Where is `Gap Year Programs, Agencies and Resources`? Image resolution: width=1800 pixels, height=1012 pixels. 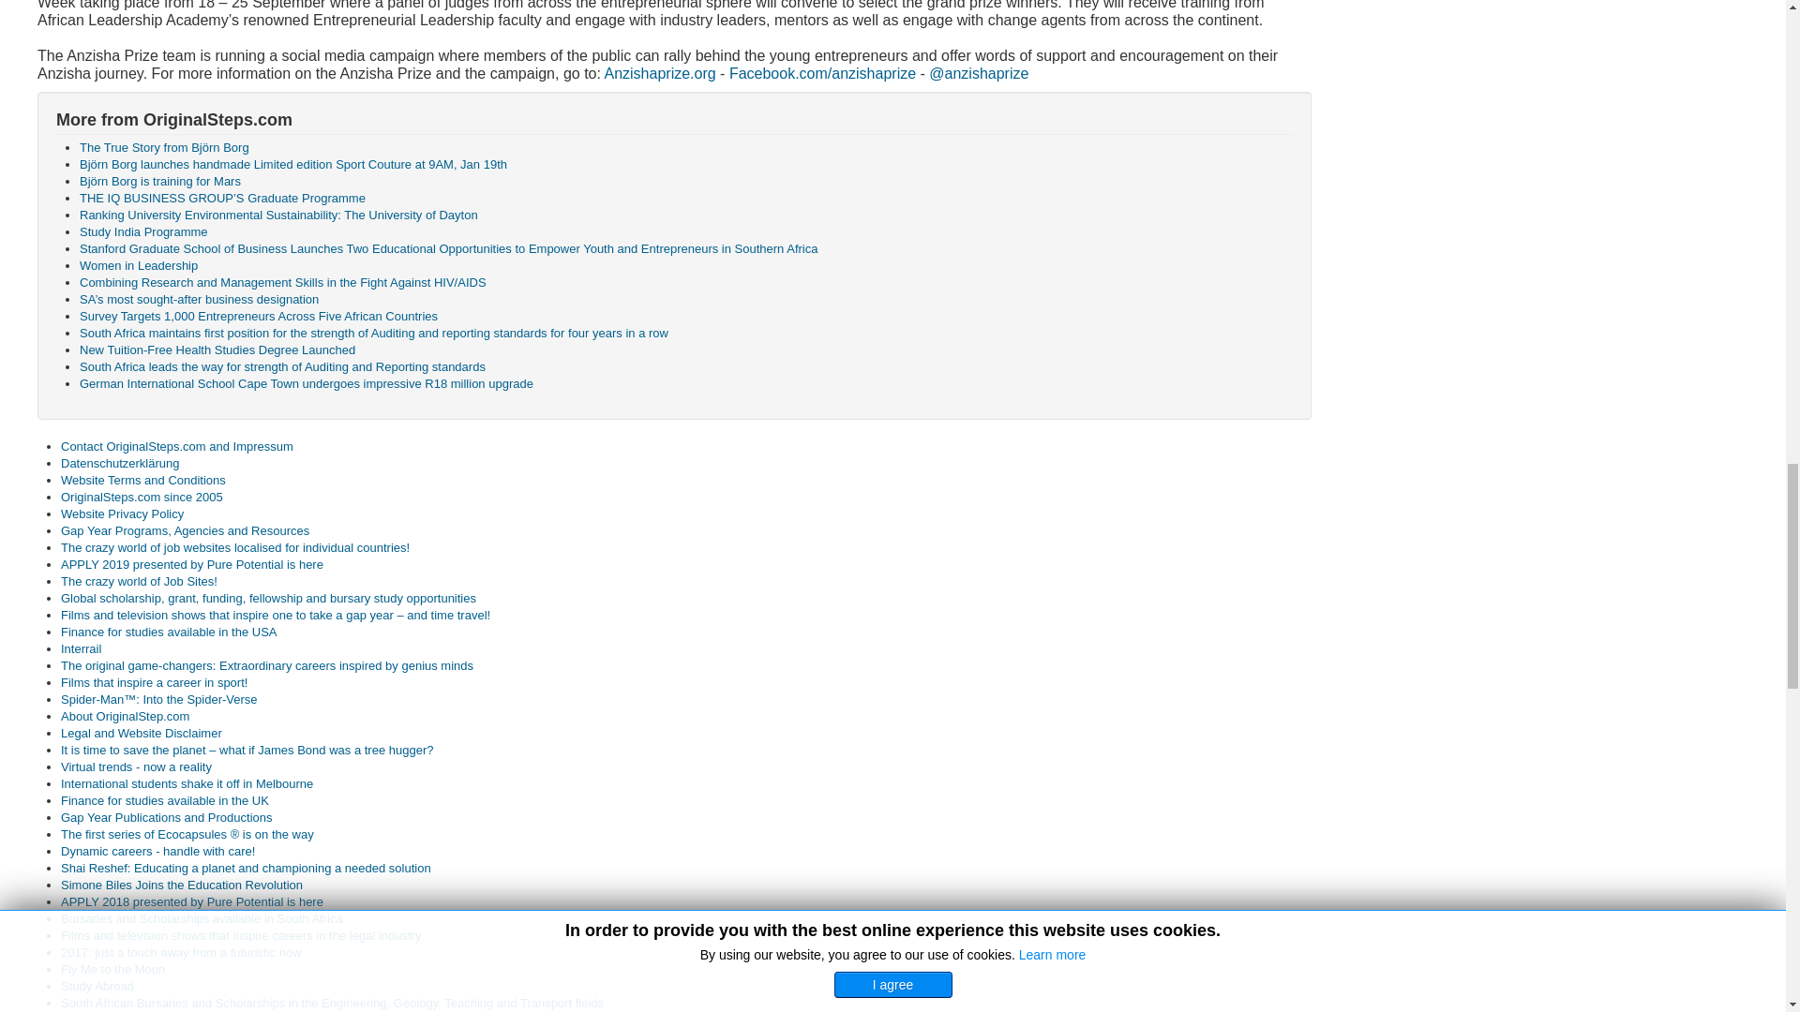 Gap Year Programs, Agencies and Resources is located at coordinates (186, 530).